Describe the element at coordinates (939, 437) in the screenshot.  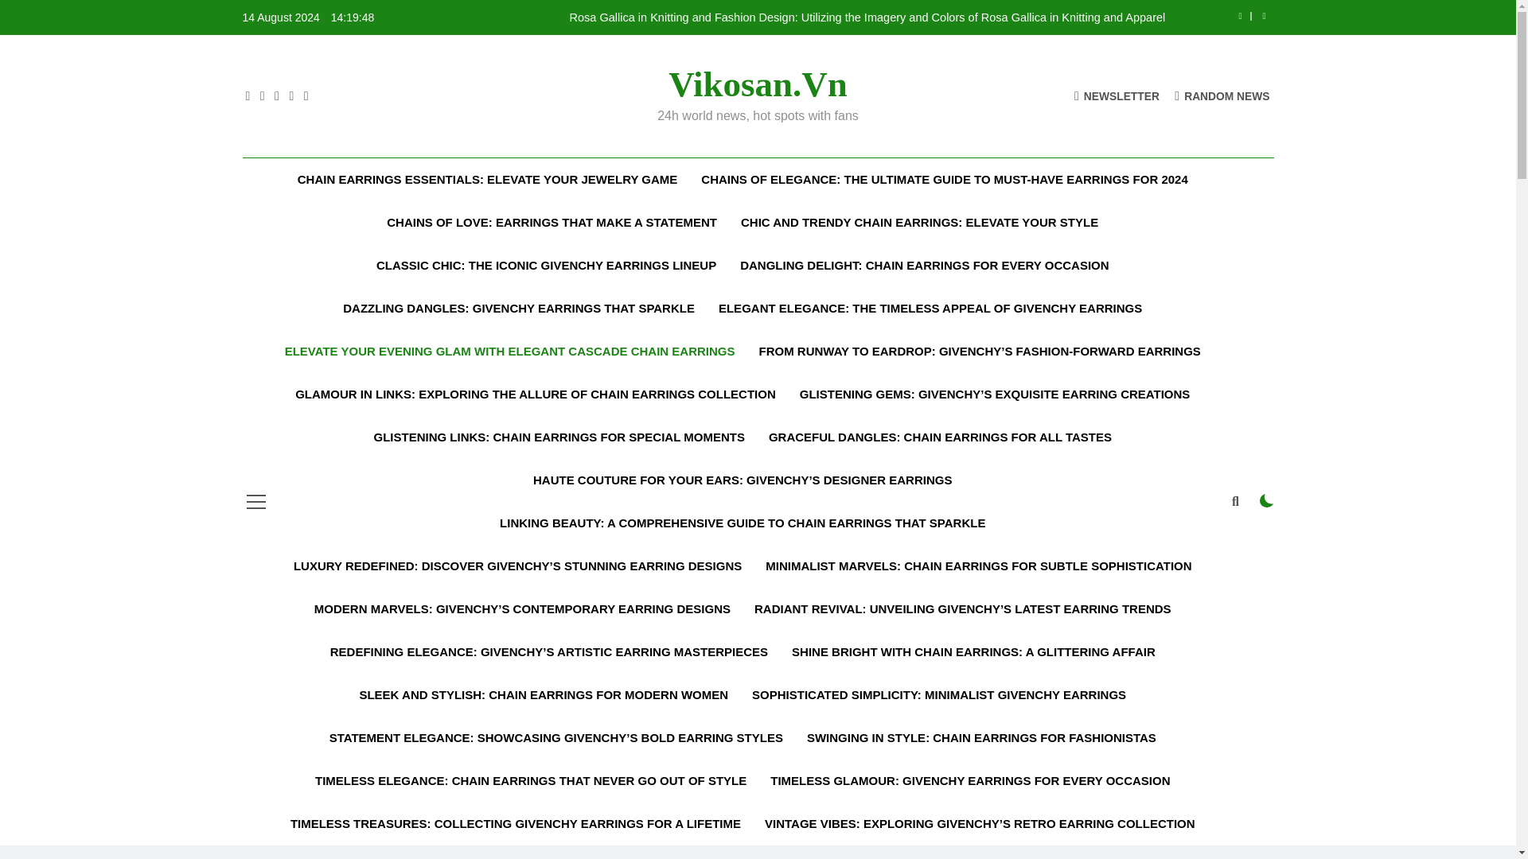
I see `GRACEFUL DANGLES: CHAIN EARRINGS FOR ALL TASTES` at that location.